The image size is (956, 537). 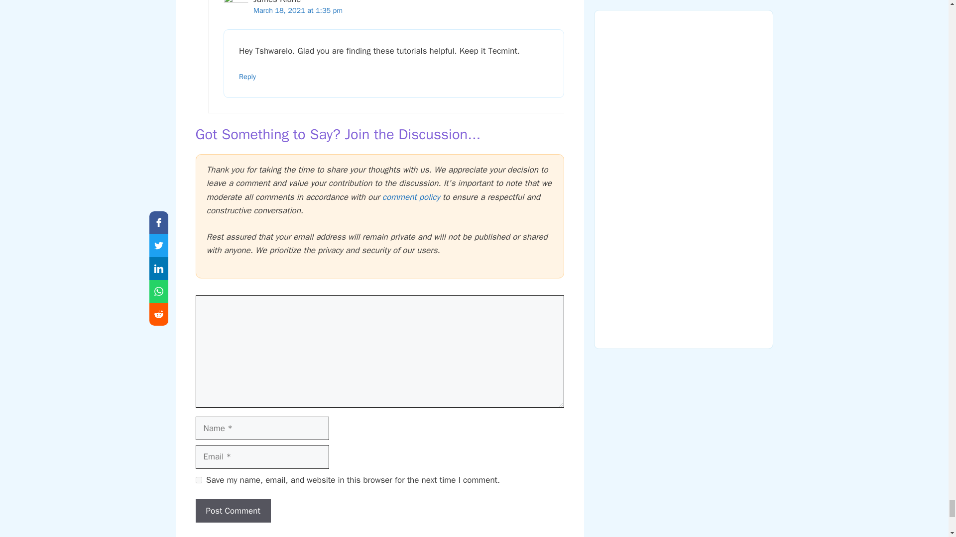 I want to click on Post Comment, so click(x=233, y=511).